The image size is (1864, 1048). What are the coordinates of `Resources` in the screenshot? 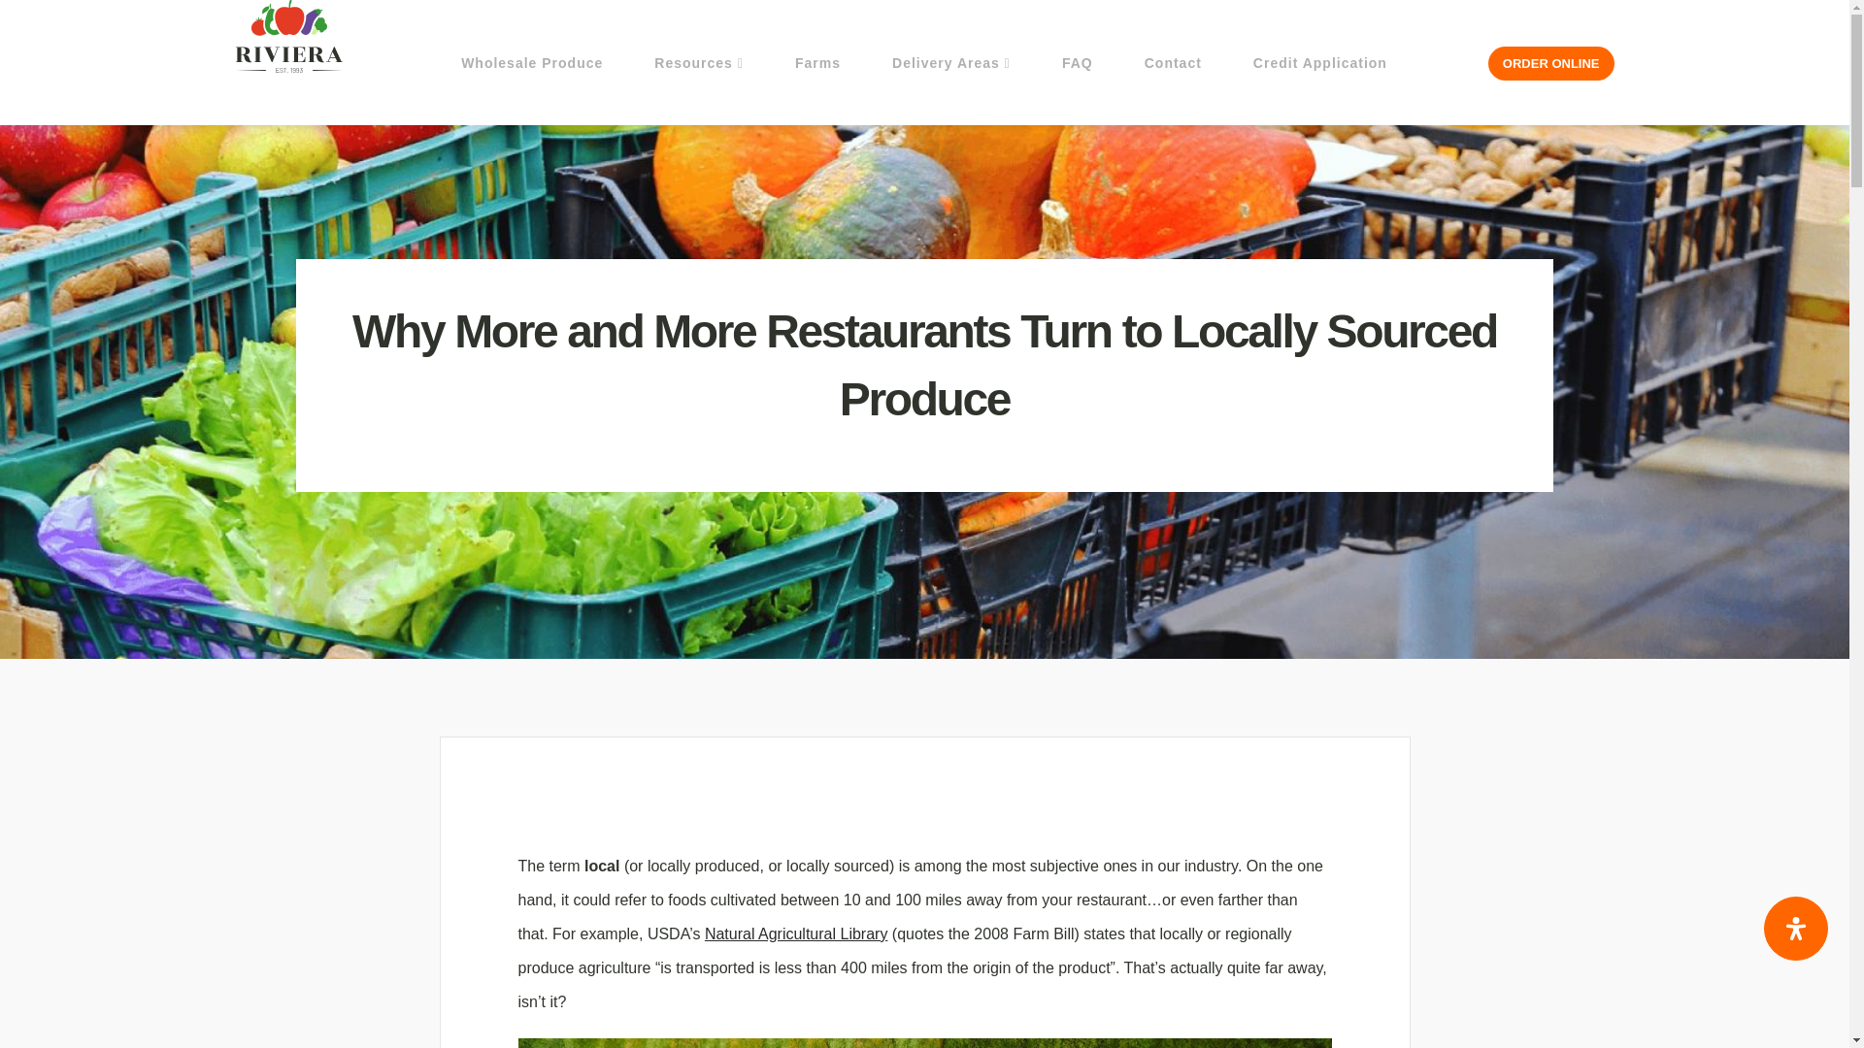 It's located at (699, 62).